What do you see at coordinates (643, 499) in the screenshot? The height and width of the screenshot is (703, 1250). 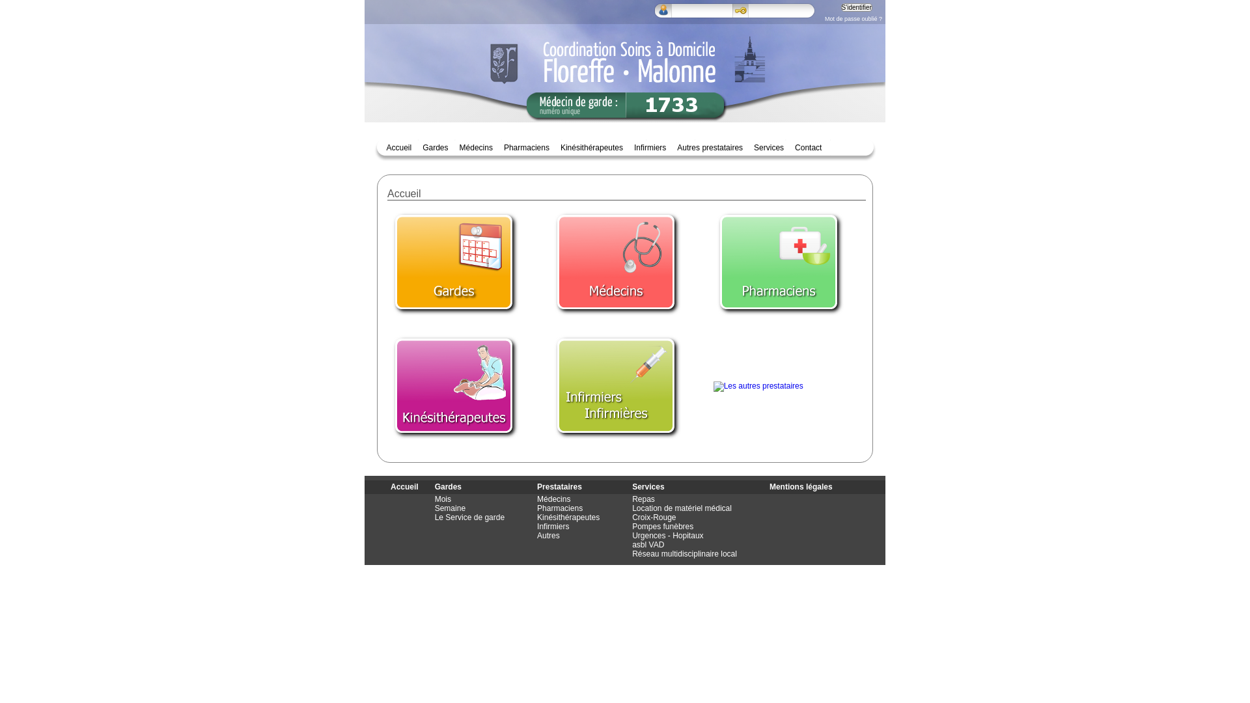 I see `Repas` at bounding box center [643, 499].